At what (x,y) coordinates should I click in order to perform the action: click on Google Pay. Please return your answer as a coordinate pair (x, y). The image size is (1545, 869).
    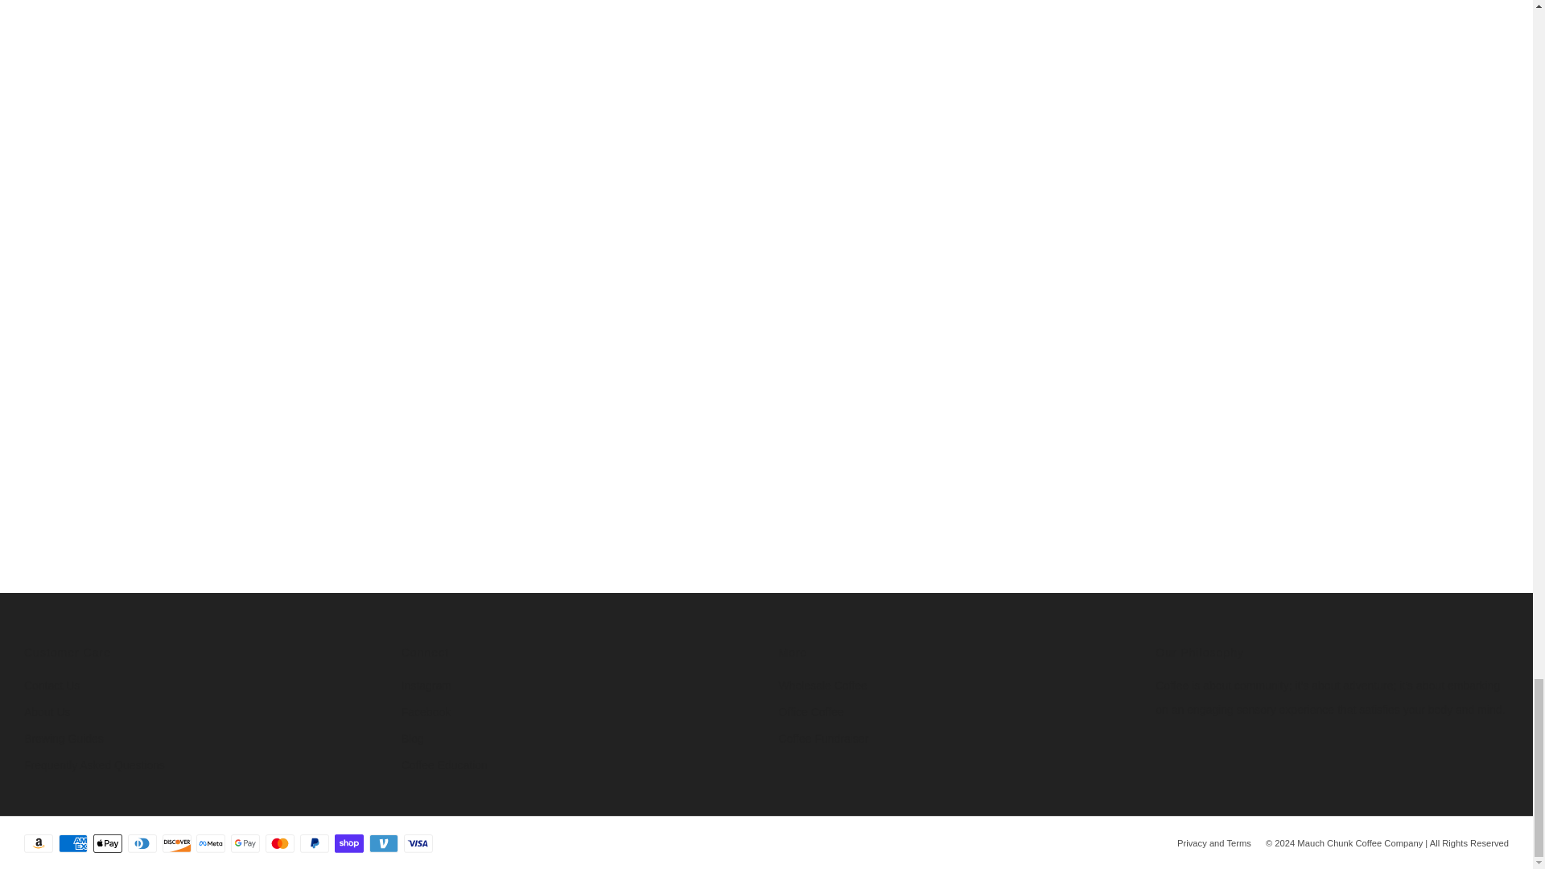
    Looking at the image, I should click on (245, 843).